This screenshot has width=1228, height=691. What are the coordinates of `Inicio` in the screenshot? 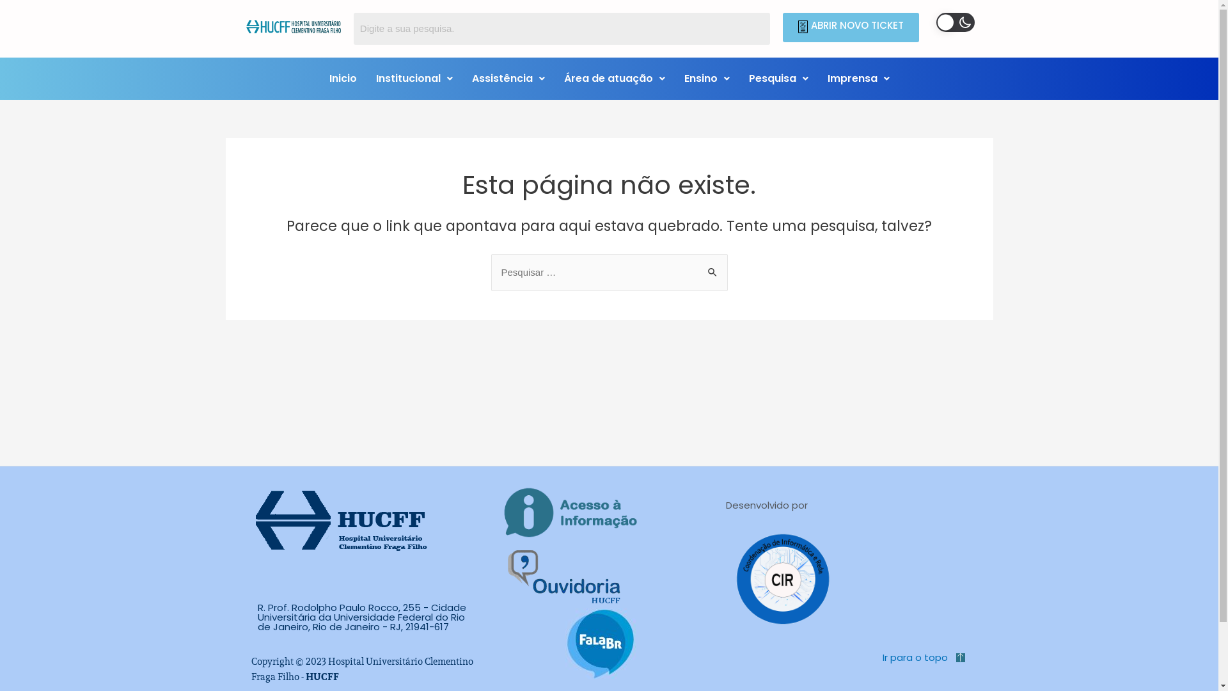 It's located at (343, 79).